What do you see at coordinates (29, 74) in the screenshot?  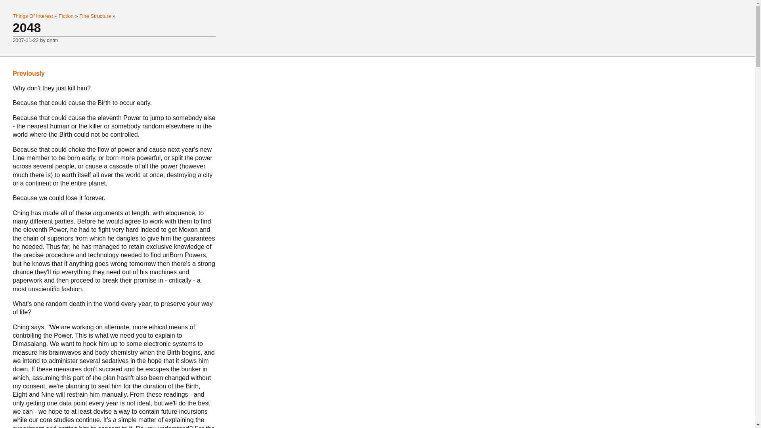 I see `Previously` at bounding box center [29, 74].